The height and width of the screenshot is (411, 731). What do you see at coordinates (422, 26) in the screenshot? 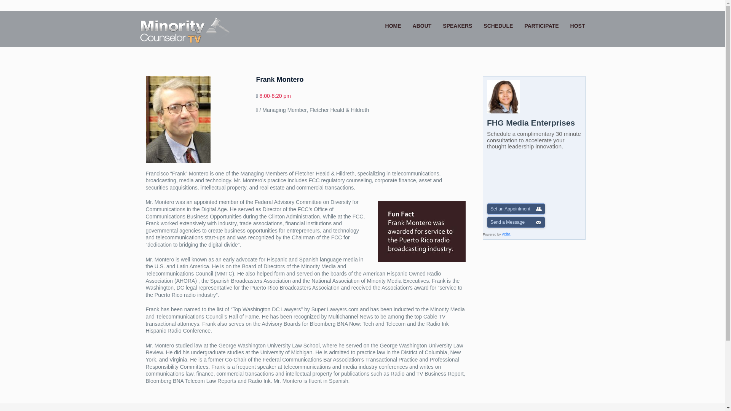
I see `ABOUT` at bounding box center [422, 26].